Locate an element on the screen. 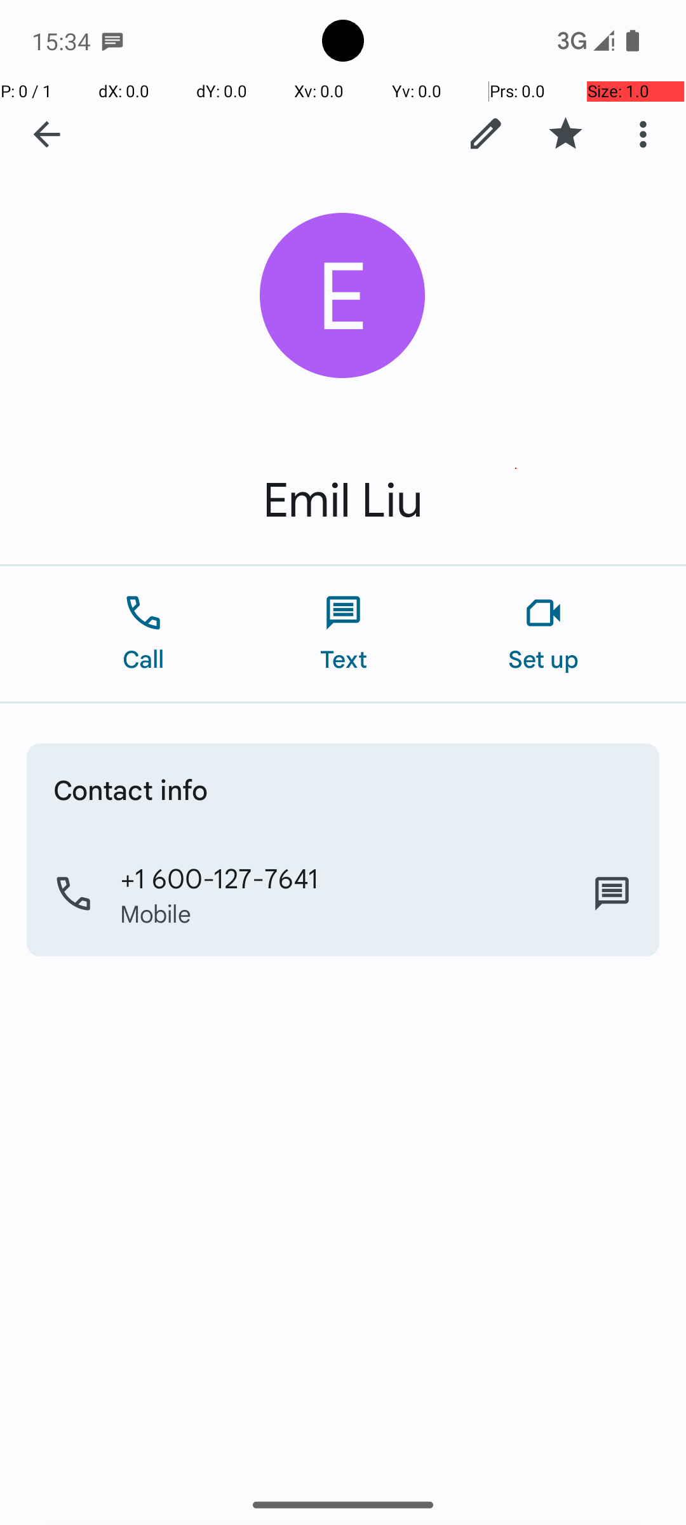  Call Mobile +1 600-127-7641 is located at coordinates (343, 894).